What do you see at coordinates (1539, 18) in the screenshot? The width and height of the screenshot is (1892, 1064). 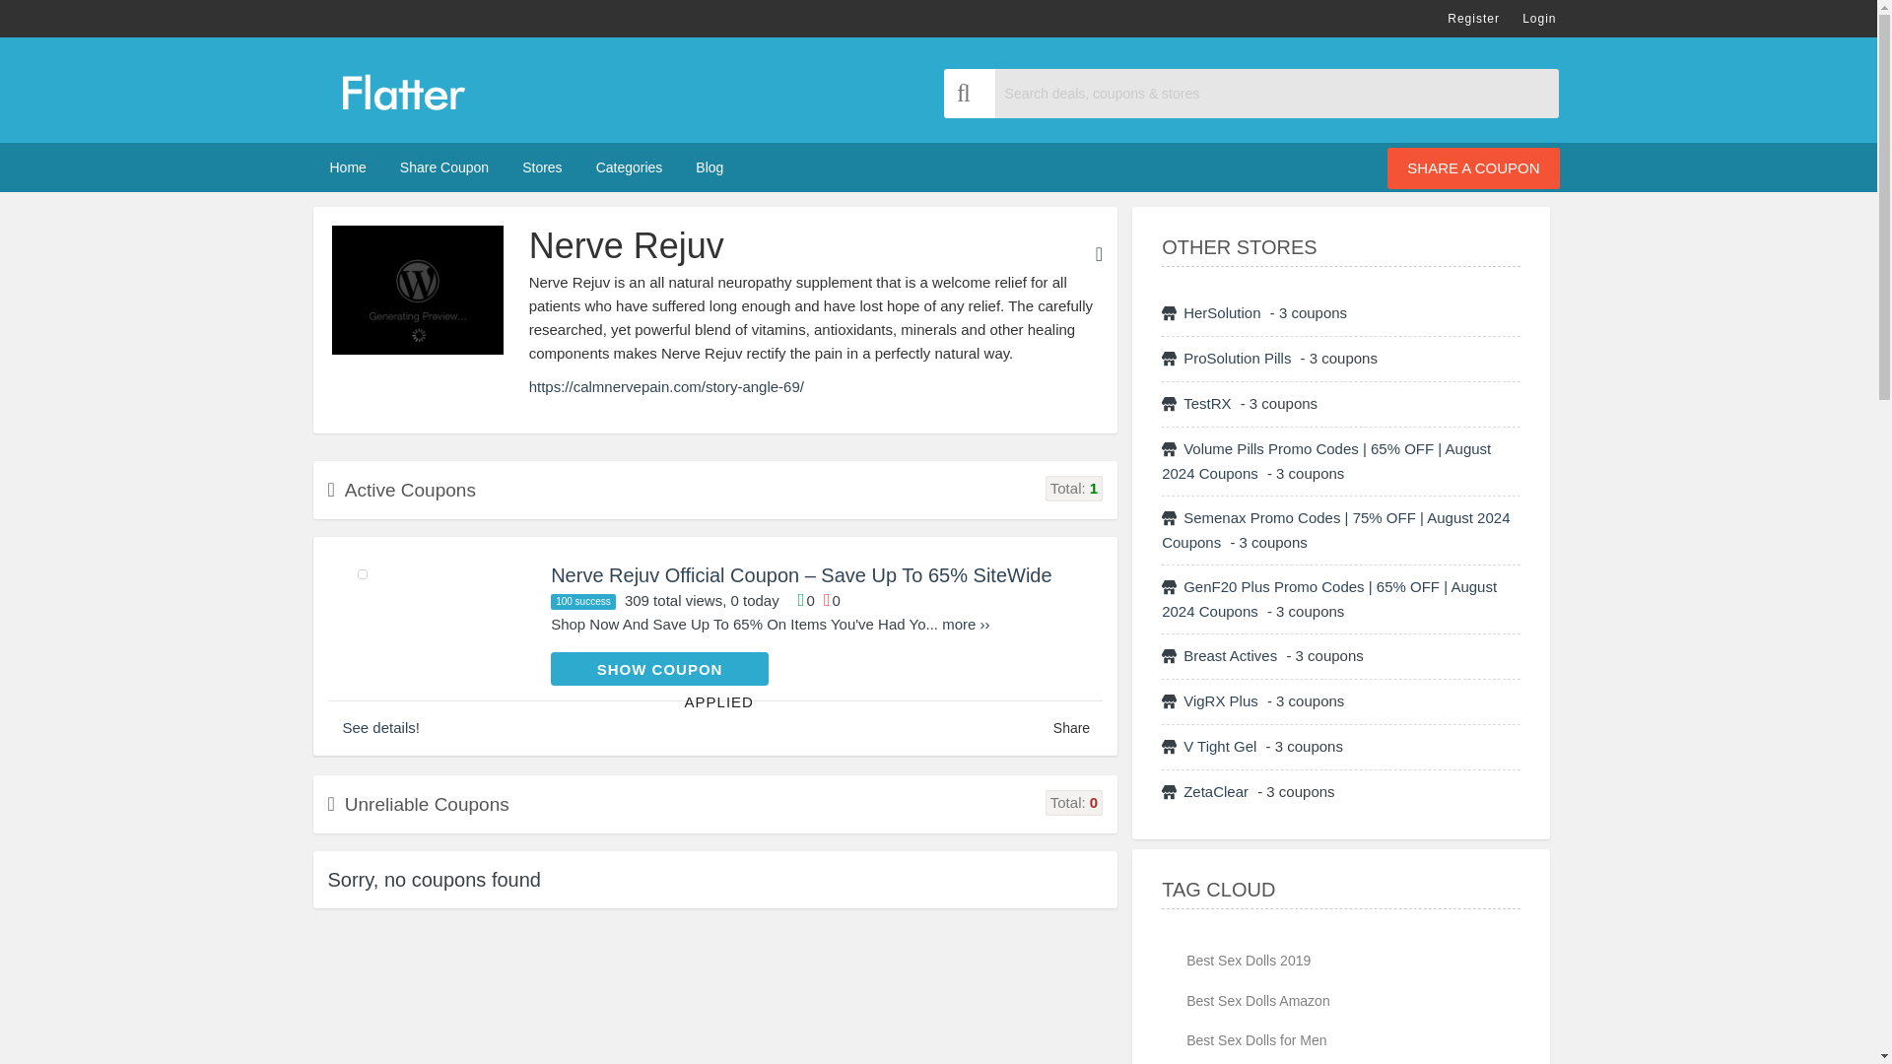 I see `Login` at bounding box center [1539, 18].